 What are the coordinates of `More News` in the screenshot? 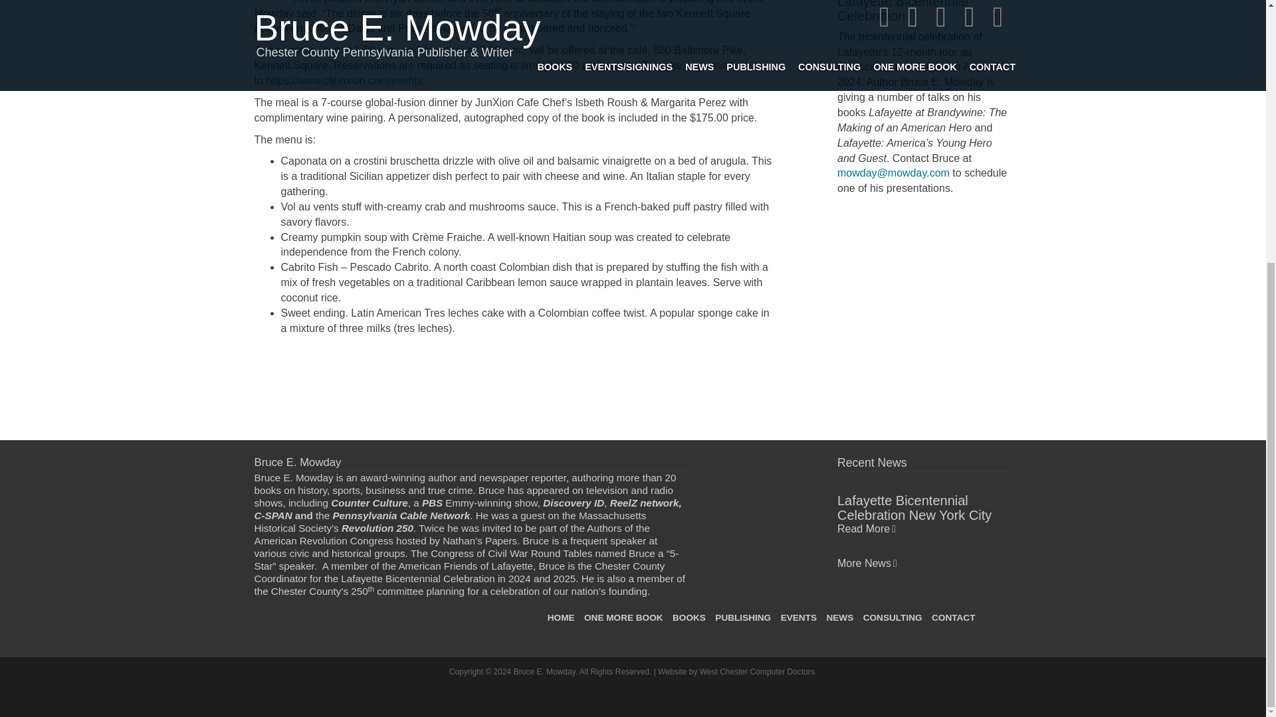 It's located at (867, 563).